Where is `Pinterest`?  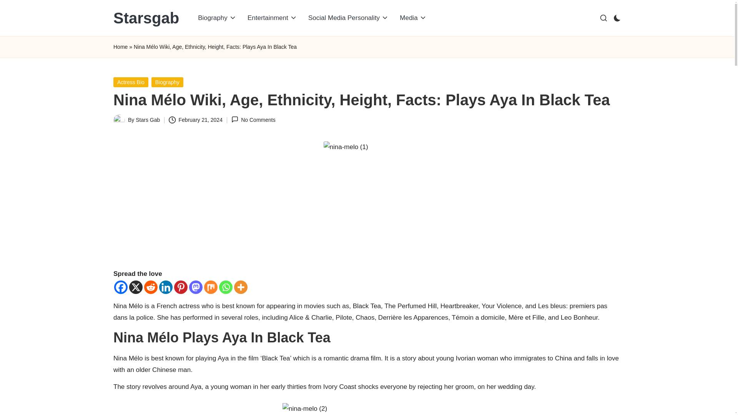 Pinterest is located at coordinates (181, 287).